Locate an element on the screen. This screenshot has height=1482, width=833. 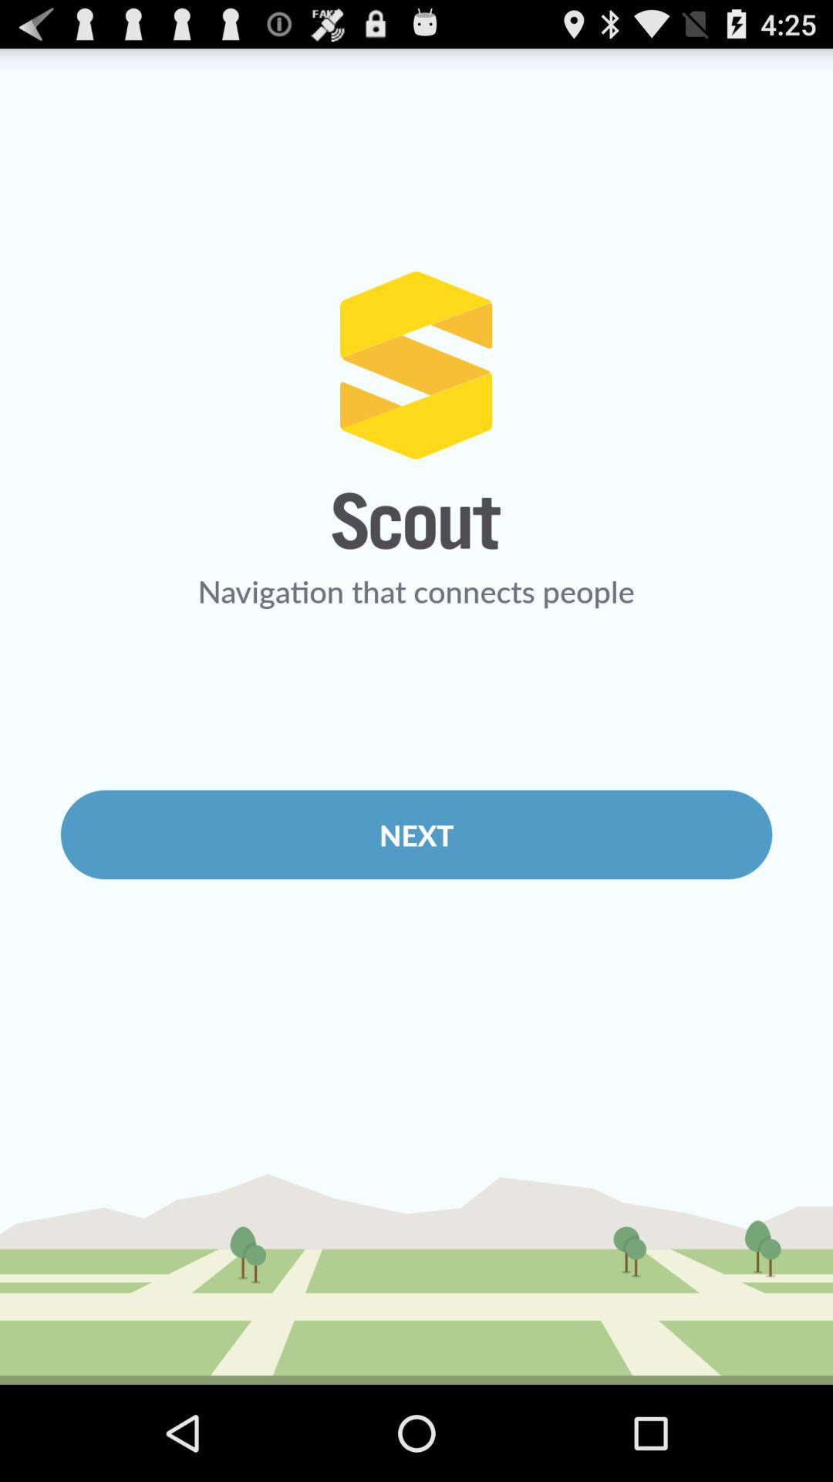
tap the icon below the navigation that connects is located at coordinates (416, 834).